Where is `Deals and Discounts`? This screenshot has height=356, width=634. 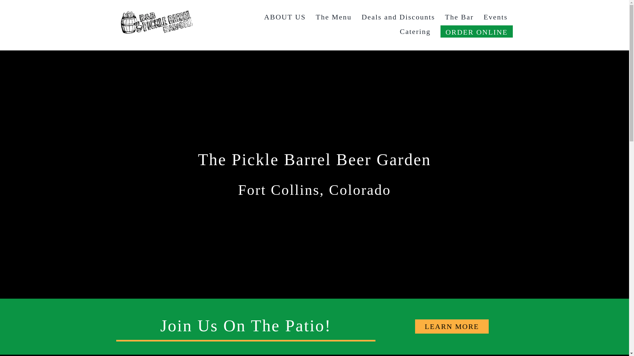 Deals and Discounts is located at coordinates (398, 17).